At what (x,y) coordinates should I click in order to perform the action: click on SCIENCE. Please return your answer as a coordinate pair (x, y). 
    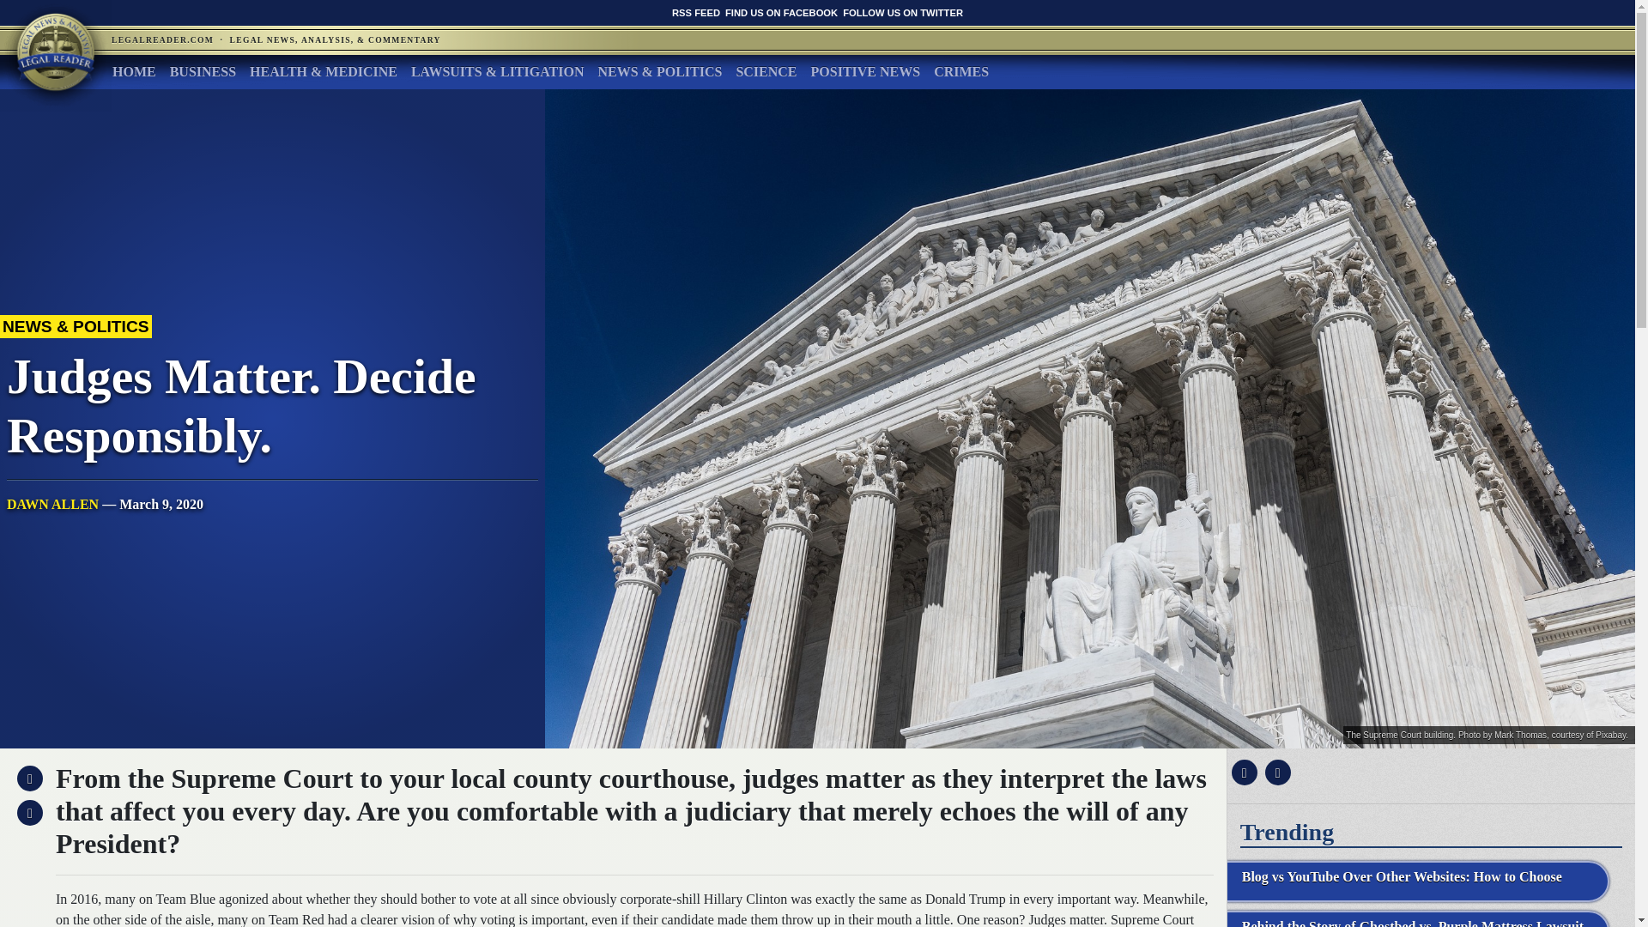
    Looking at the image, I should click on (766, 71).